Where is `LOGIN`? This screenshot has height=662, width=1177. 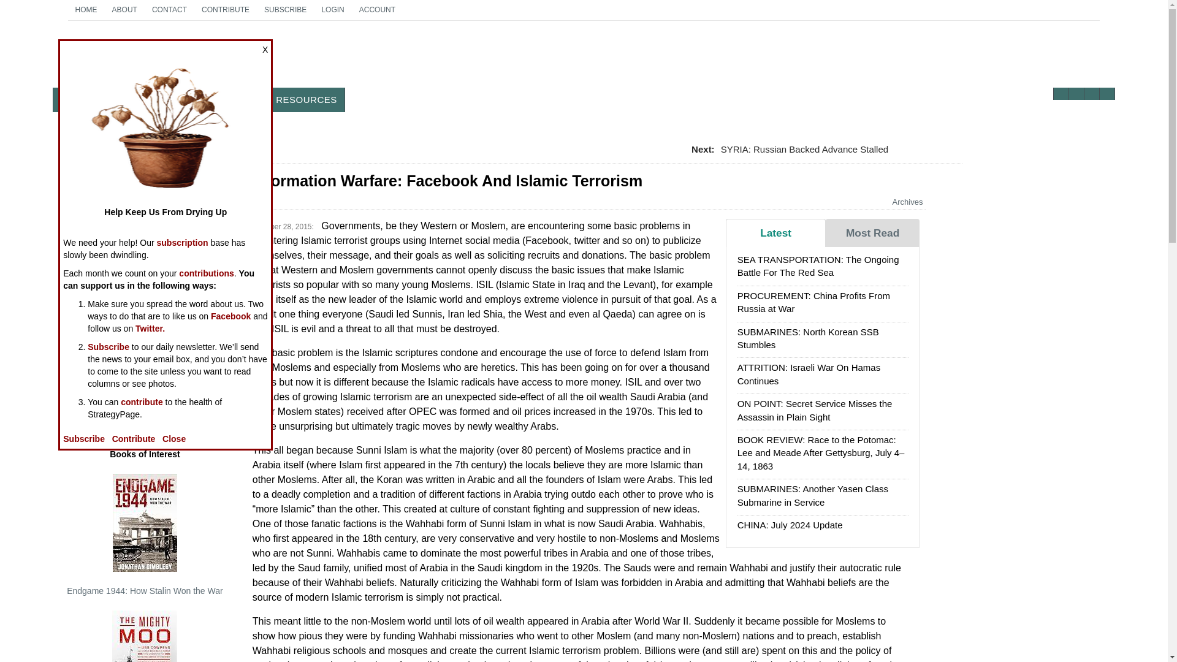 LOGIN is located at coordinates (332, 10).